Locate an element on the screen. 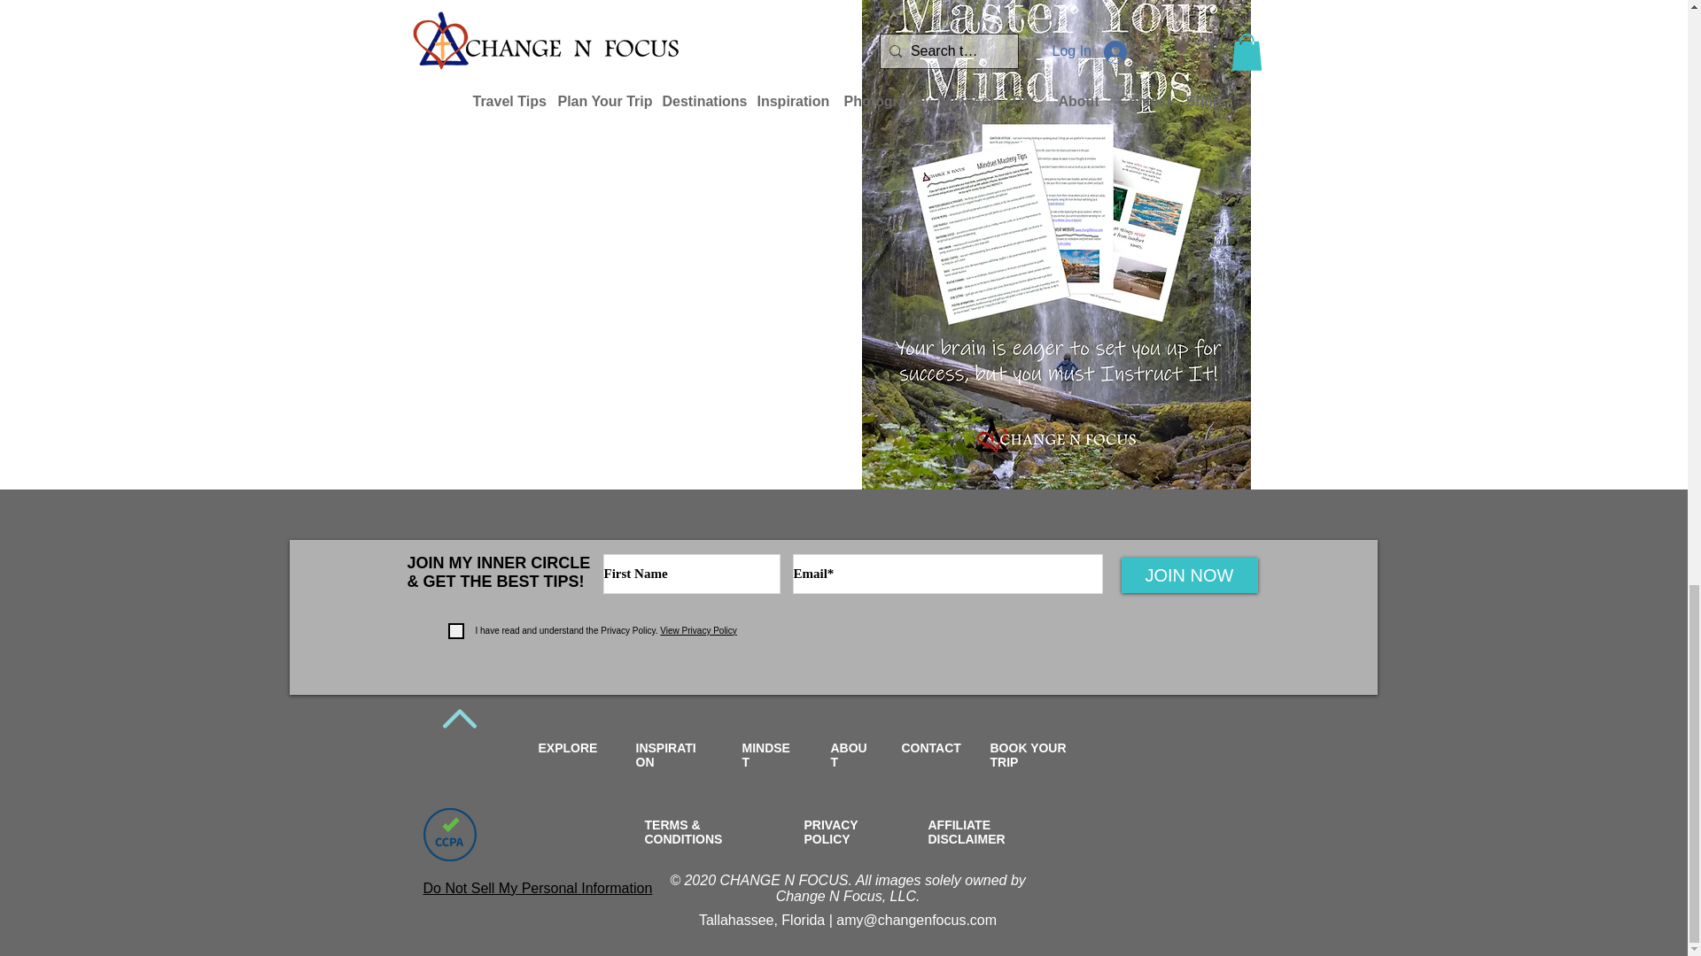  AFFILIATE DISCLAIMER is located at coordinates (967, 832).